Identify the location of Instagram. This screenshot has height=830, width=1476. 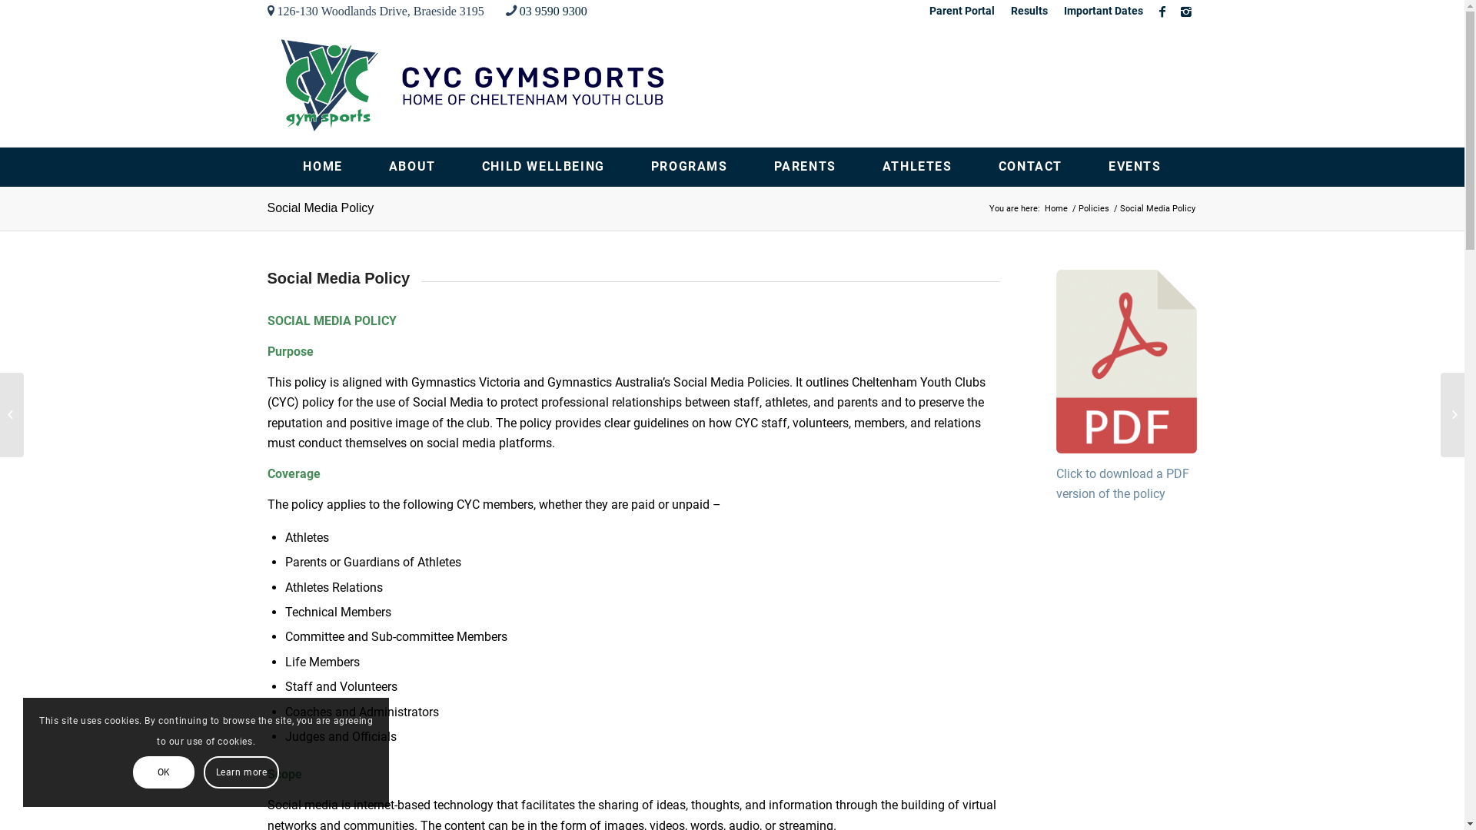
(1186, 12).